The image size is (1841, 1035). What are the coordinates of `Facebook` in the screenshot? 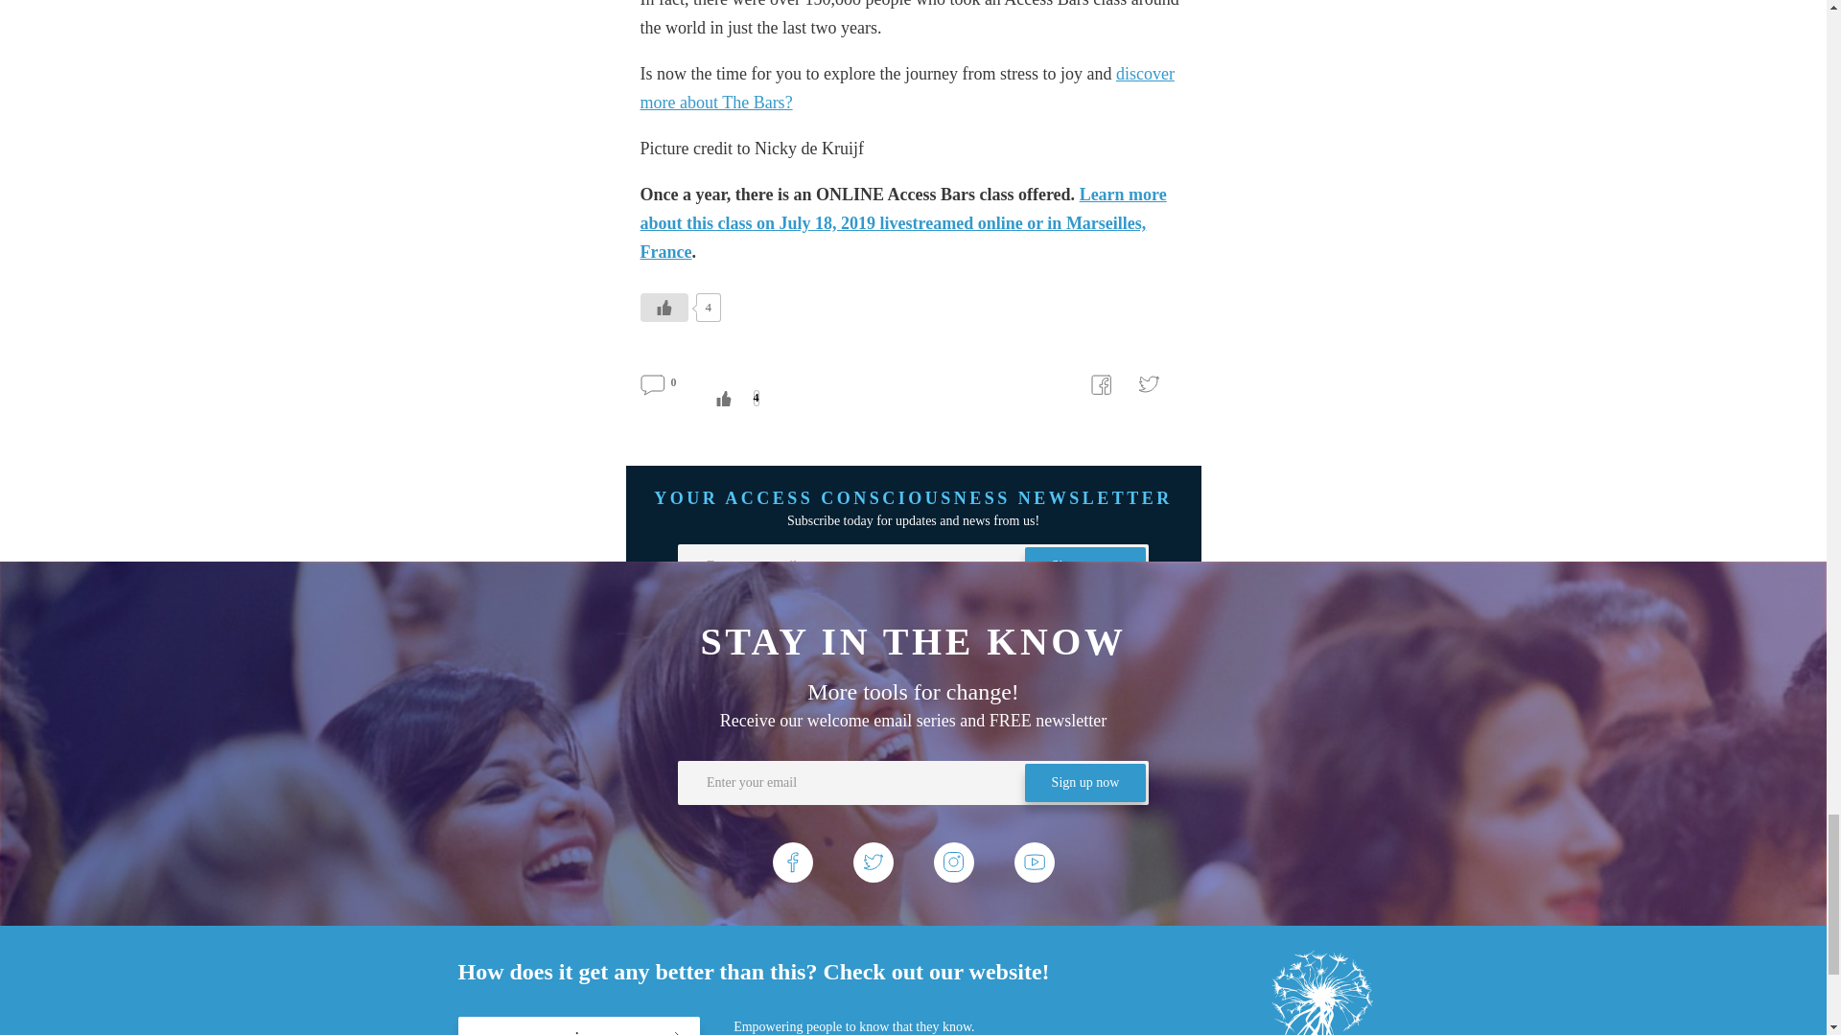 It's located at (793, 862).